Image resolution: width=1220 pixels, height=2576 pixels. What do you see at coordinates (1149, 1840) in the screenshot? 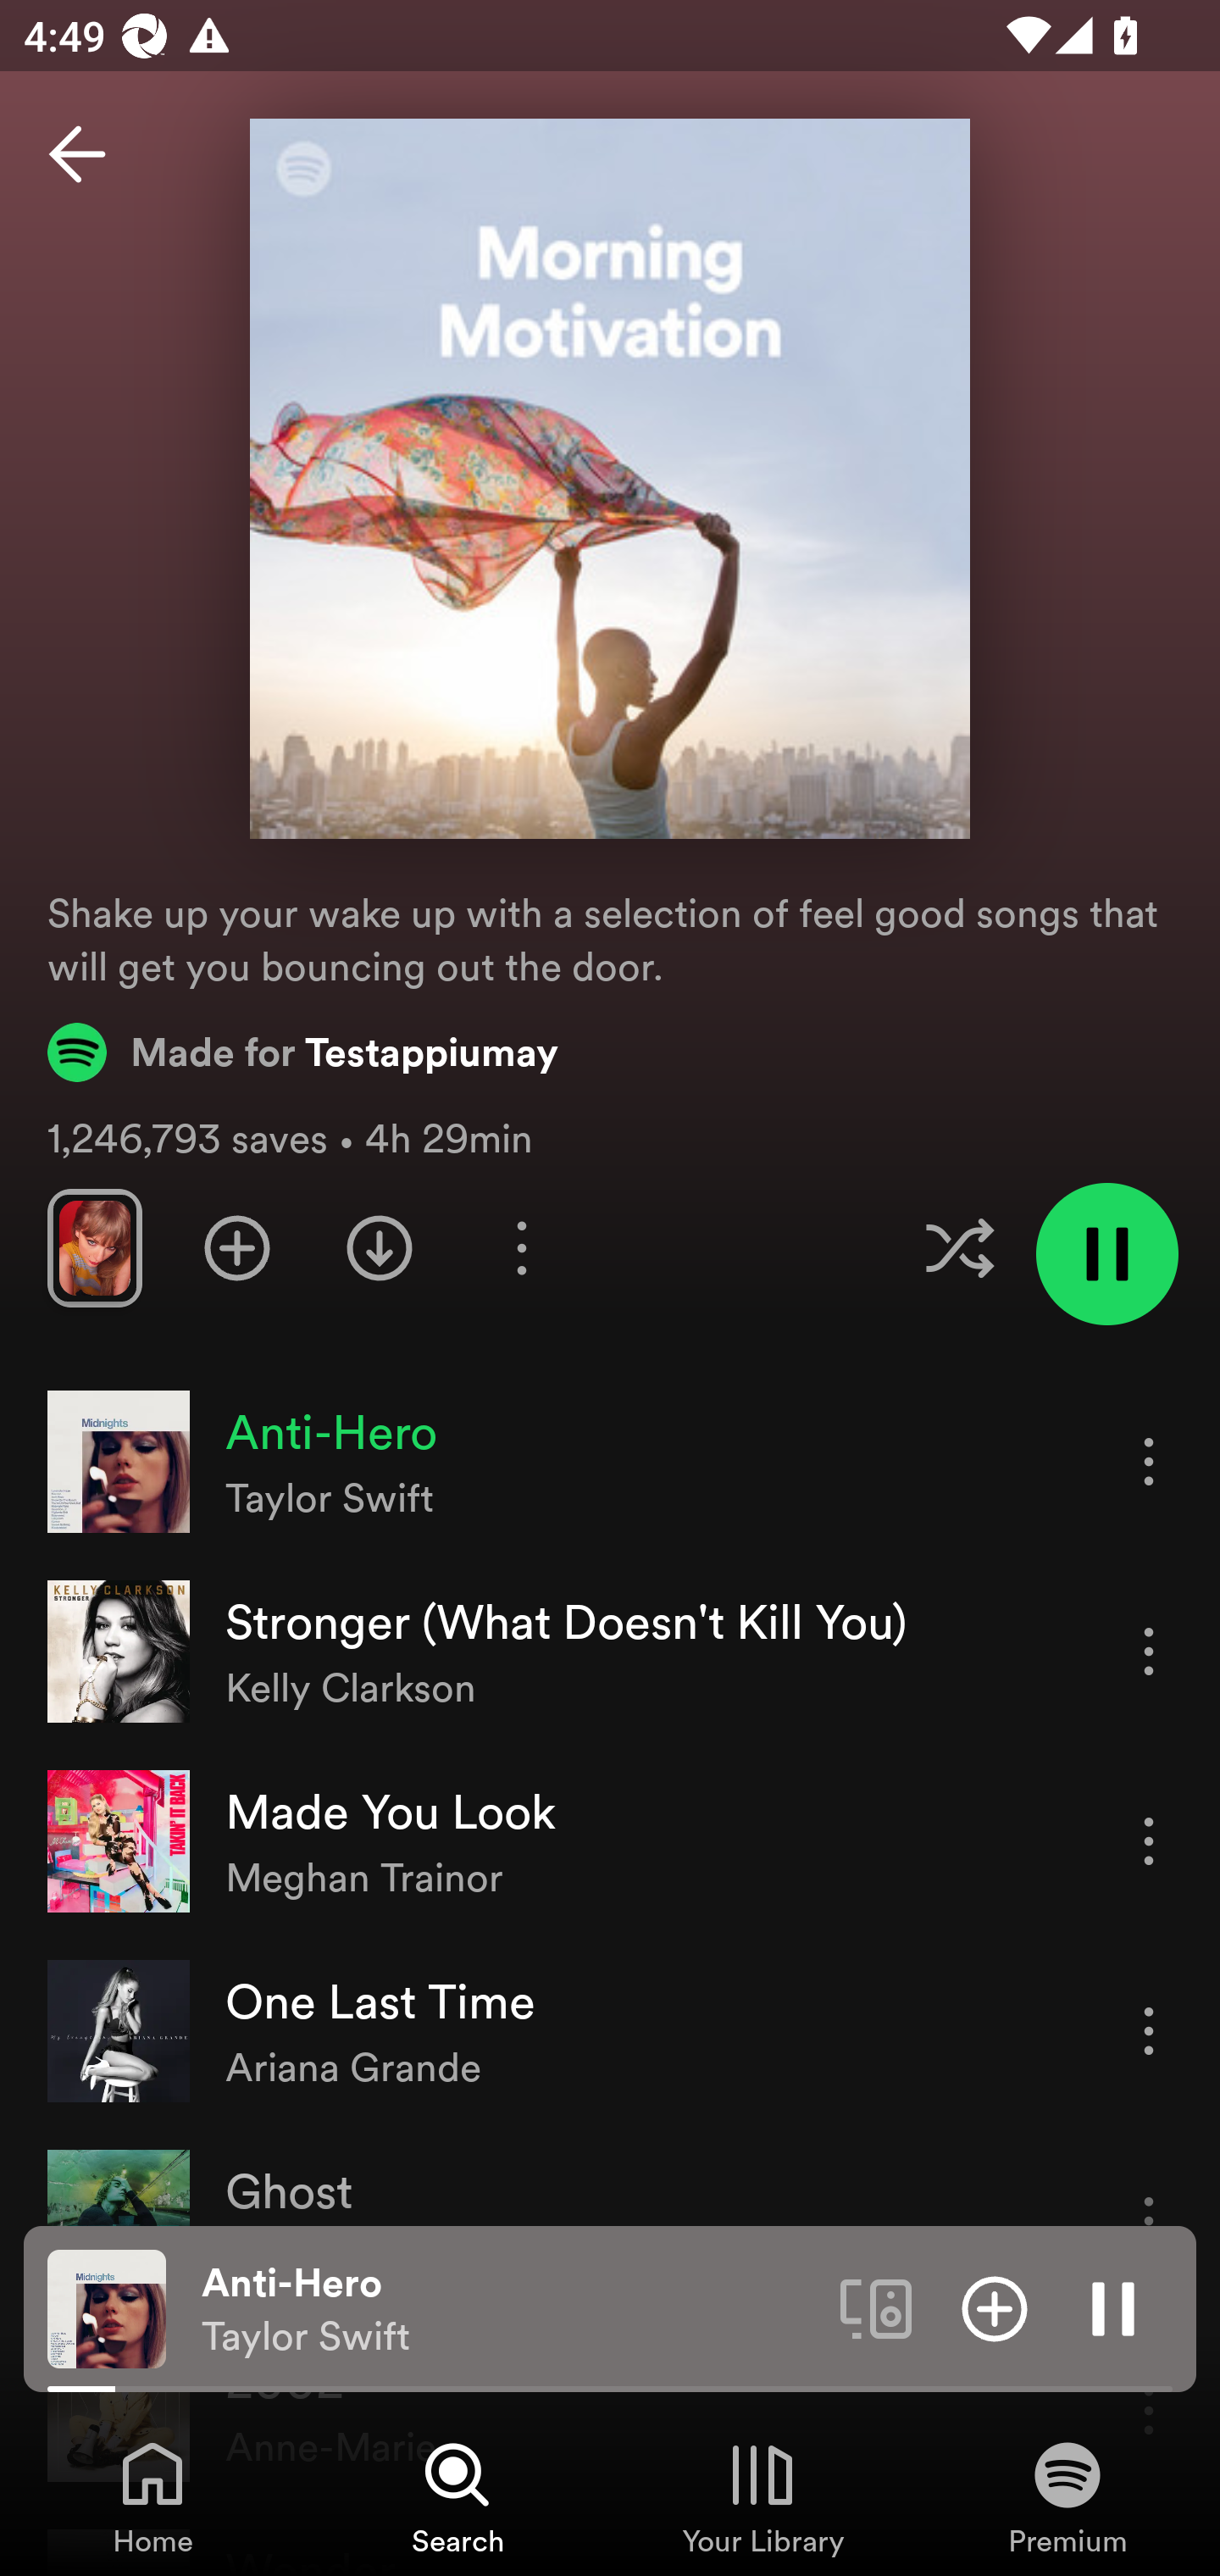
I see `More options for song Made You Look` at bounding box center [1149, 1840].